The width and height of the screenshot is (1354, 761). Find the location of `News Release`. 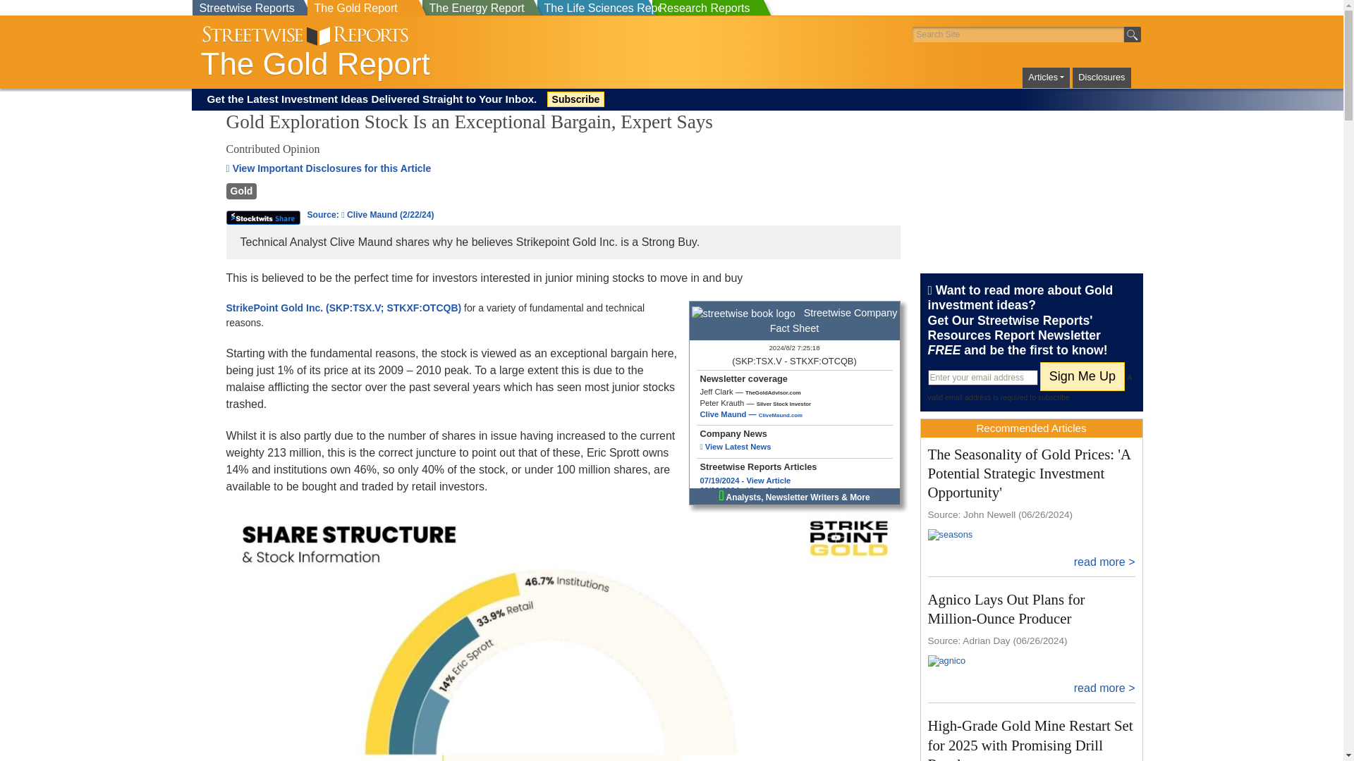

News Release is located at coordinates (735, 447).